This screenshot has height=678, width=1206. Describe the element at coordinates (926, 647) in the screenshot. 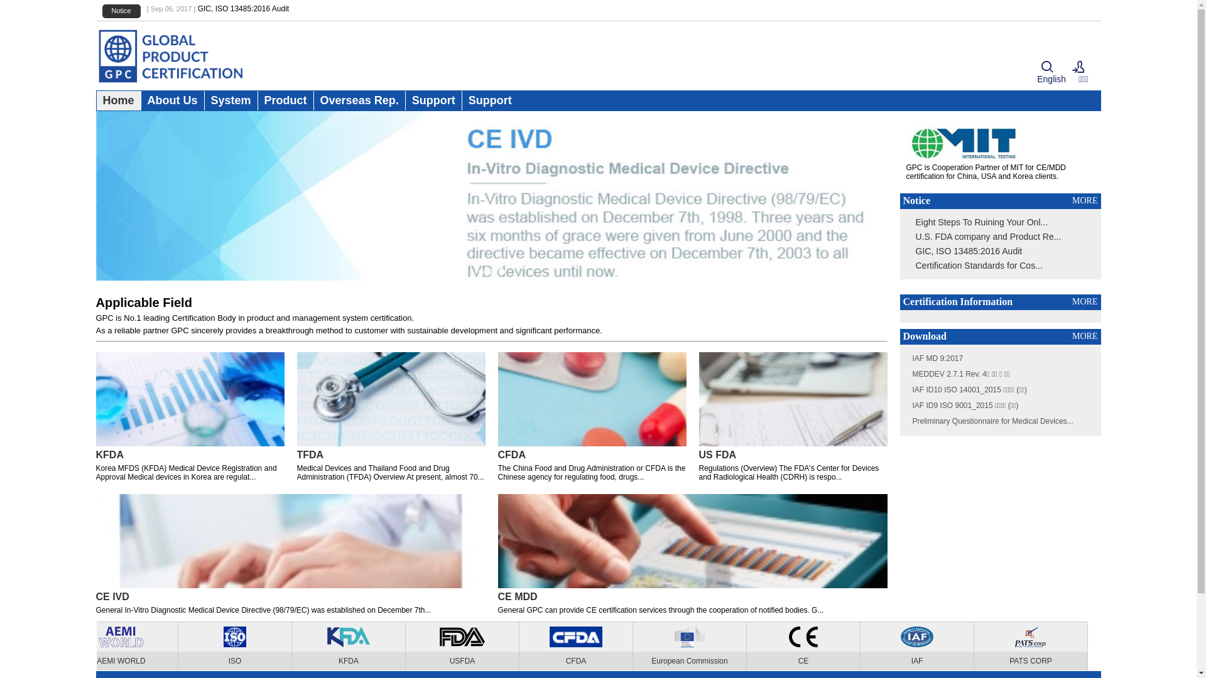

I see `IAF` at that location.